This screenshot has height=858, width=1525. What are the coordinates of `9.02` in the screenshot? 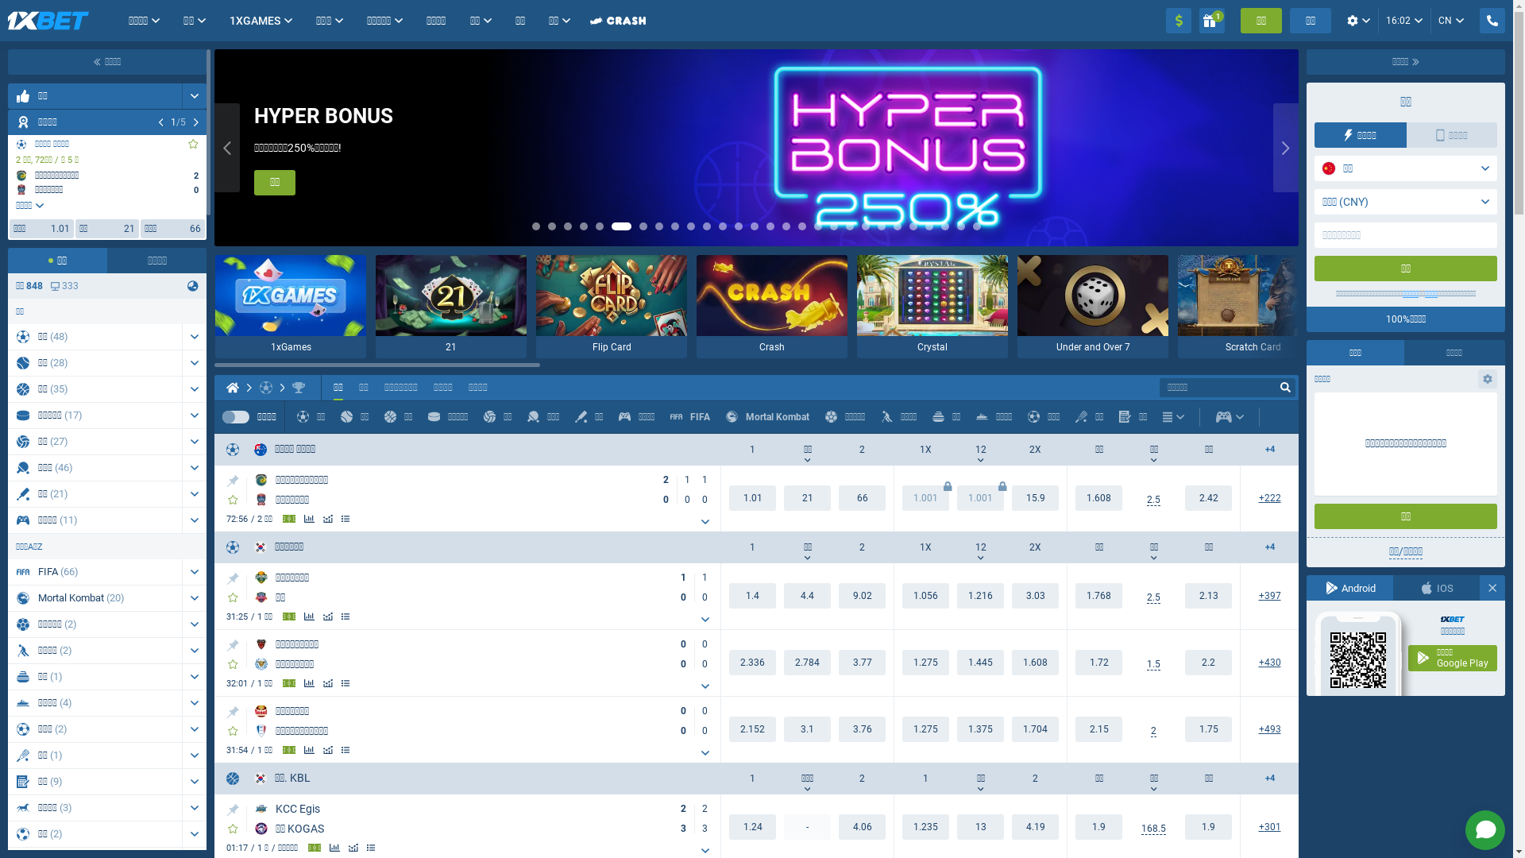 It's located at (863, 596).